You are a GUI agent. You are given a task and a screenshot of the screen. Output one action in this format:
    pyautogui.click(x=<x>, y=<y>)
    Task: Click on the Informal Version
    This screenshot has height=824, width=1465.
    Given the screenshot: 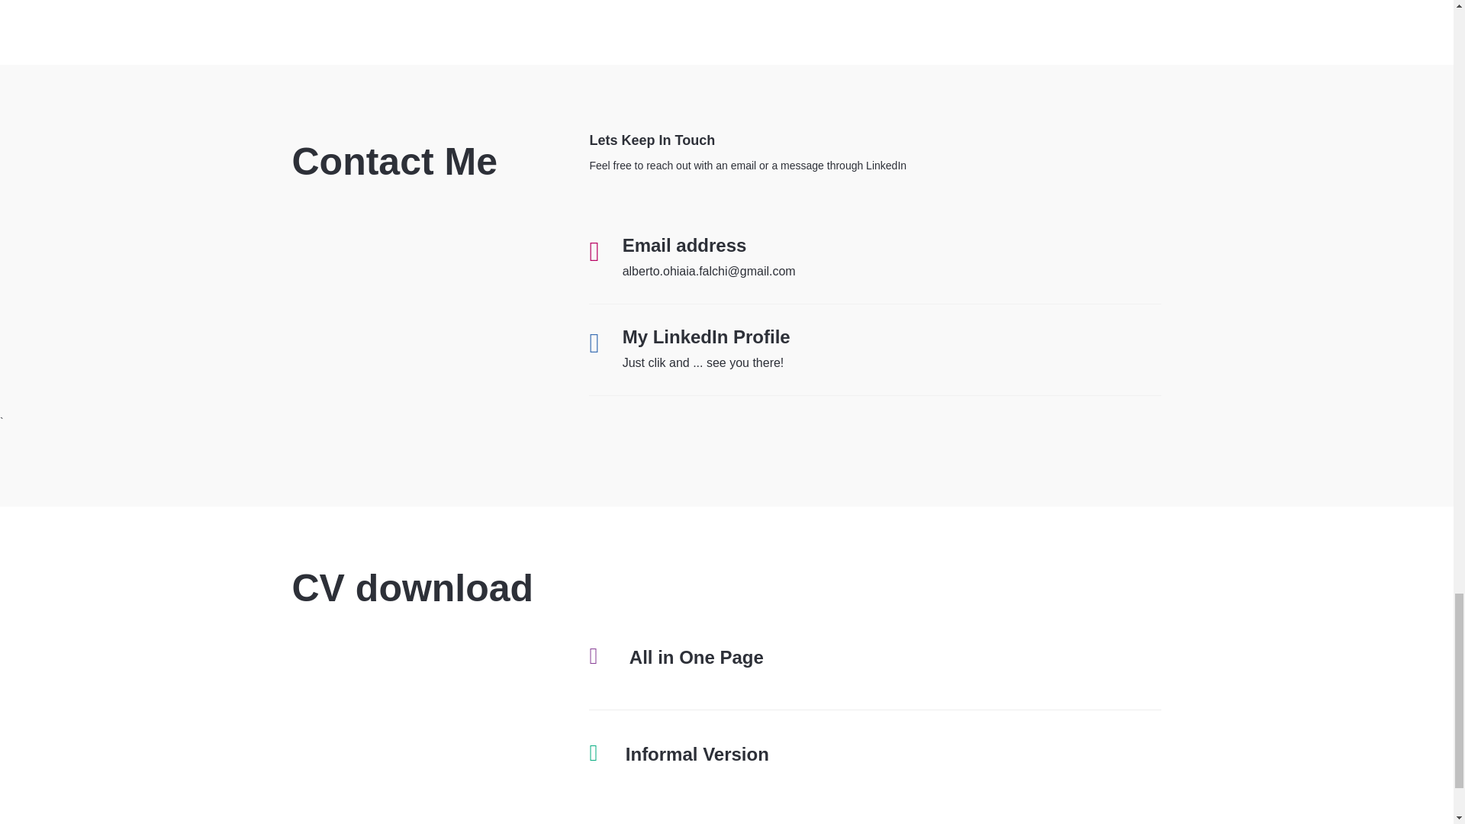 What is the action you would take?
    pyautogui.click(x=697, y=754)
    